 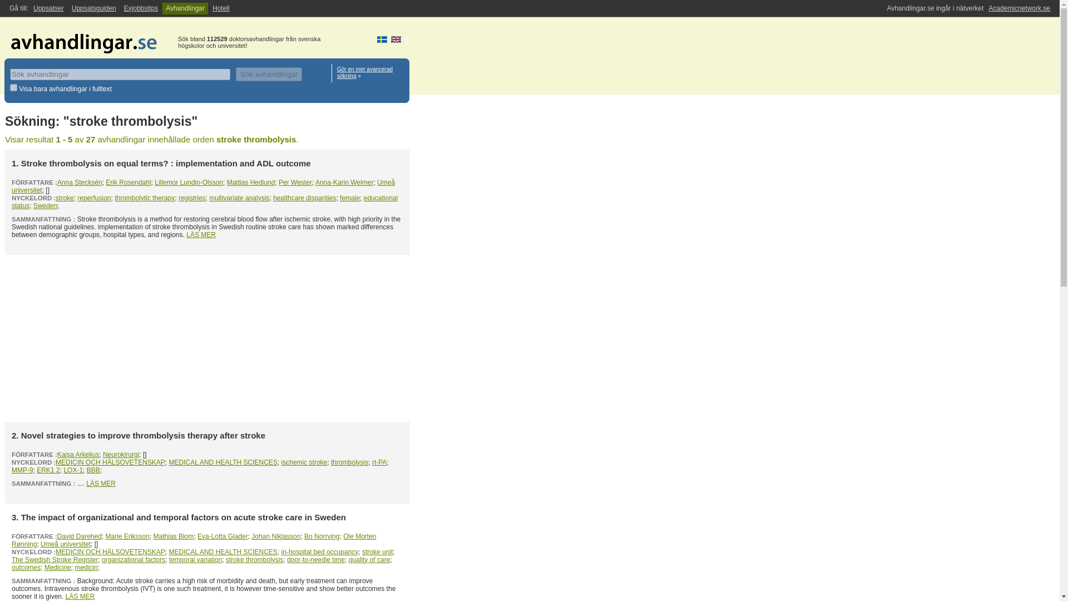 I want to click on stroke, so click(x=65, y=198).